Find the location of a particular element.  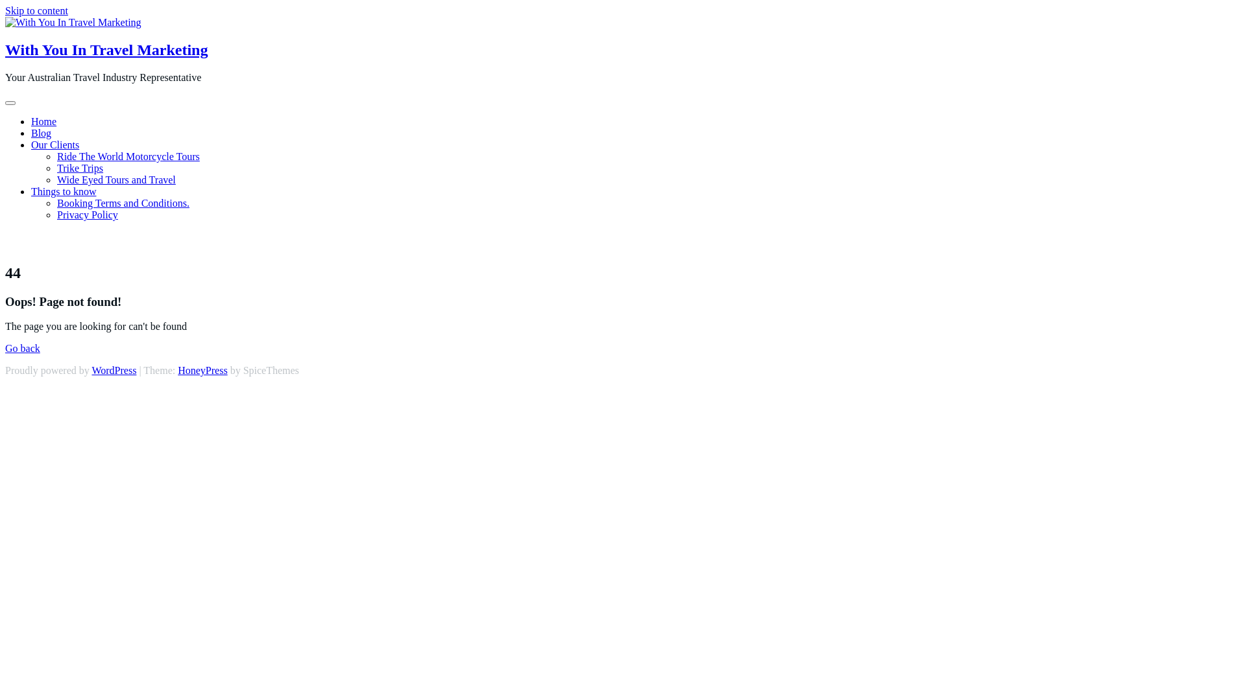

Our Clients is located at coordinates (55, 145).